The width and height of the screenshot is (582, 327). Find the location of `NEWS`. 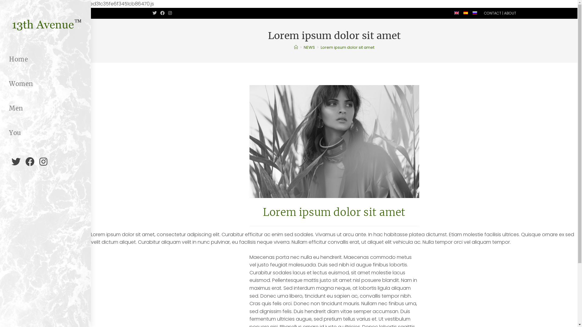

NEWS is located at coordinates (309, 47).